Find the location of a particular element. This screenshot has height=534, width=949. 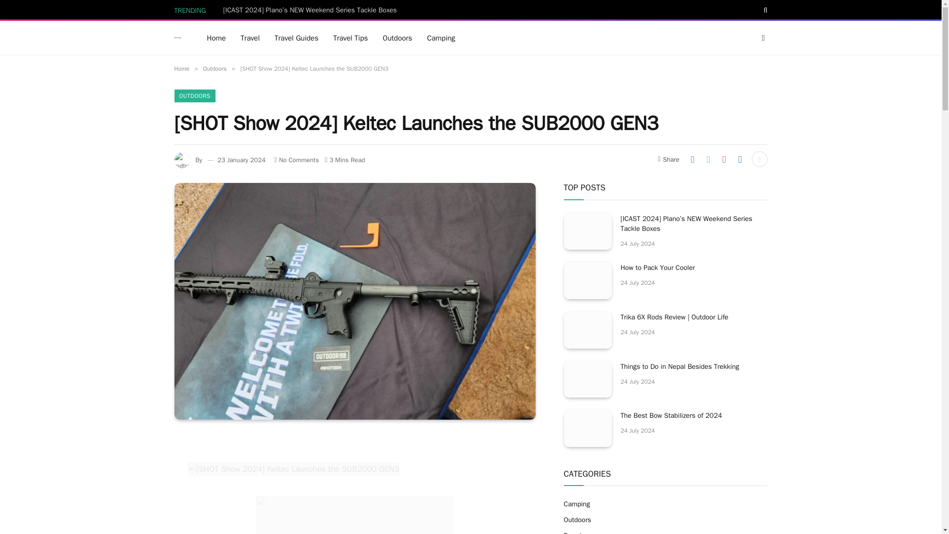

Travel is located at coordinates (250, 38).